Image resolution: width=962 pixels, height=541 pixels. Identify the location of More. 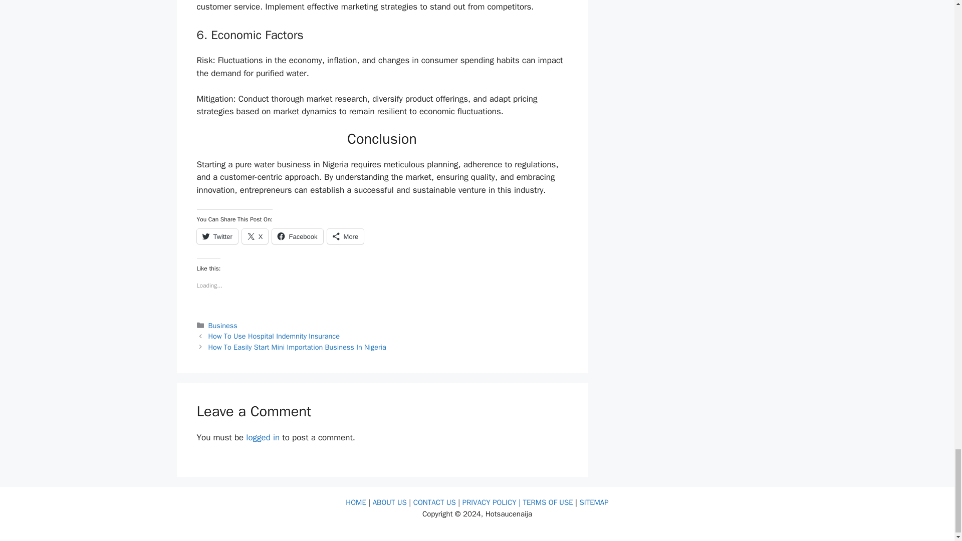
(346, 236).